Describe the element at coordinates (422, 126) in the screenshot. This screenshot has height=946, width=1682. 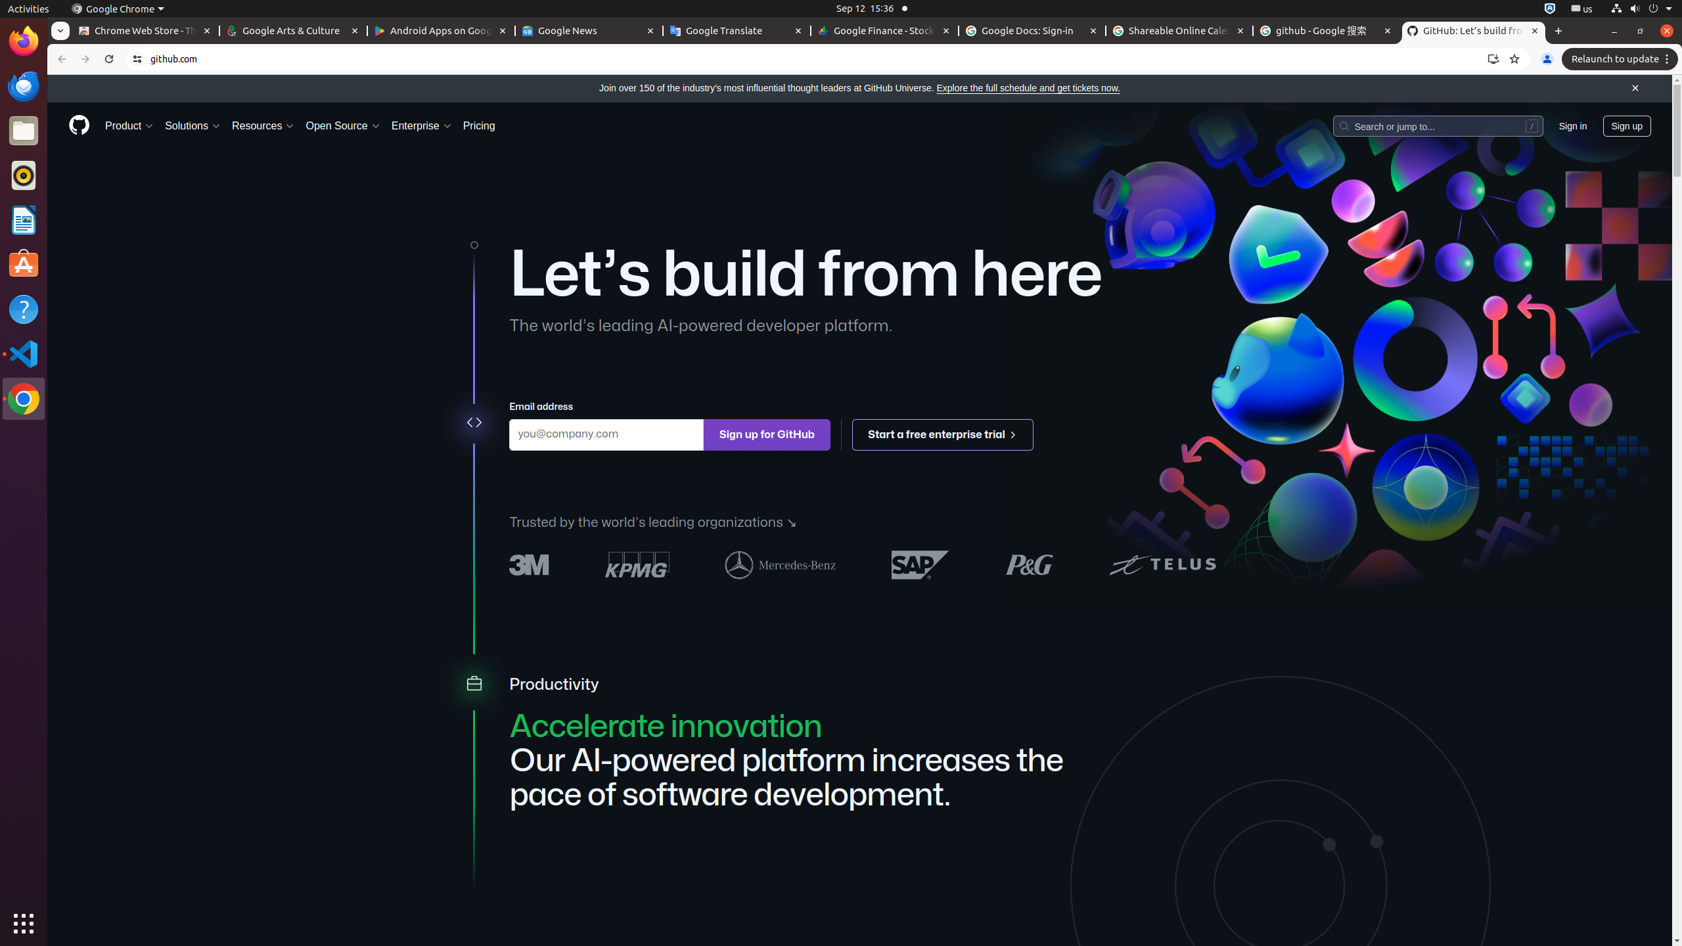
I see `Enterprise` at that location.